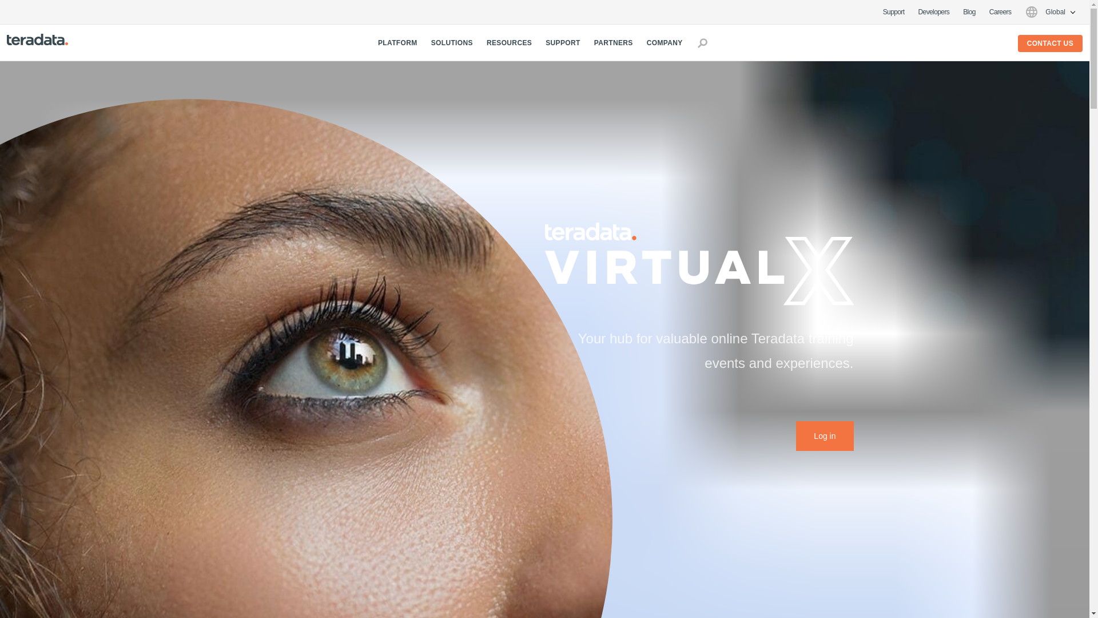 The height and width of the screenshot is (618, 1098). What do you see at coordinates (1050, 11) in the screenshot?
I see `Global` at bounding box center [1050, 11].